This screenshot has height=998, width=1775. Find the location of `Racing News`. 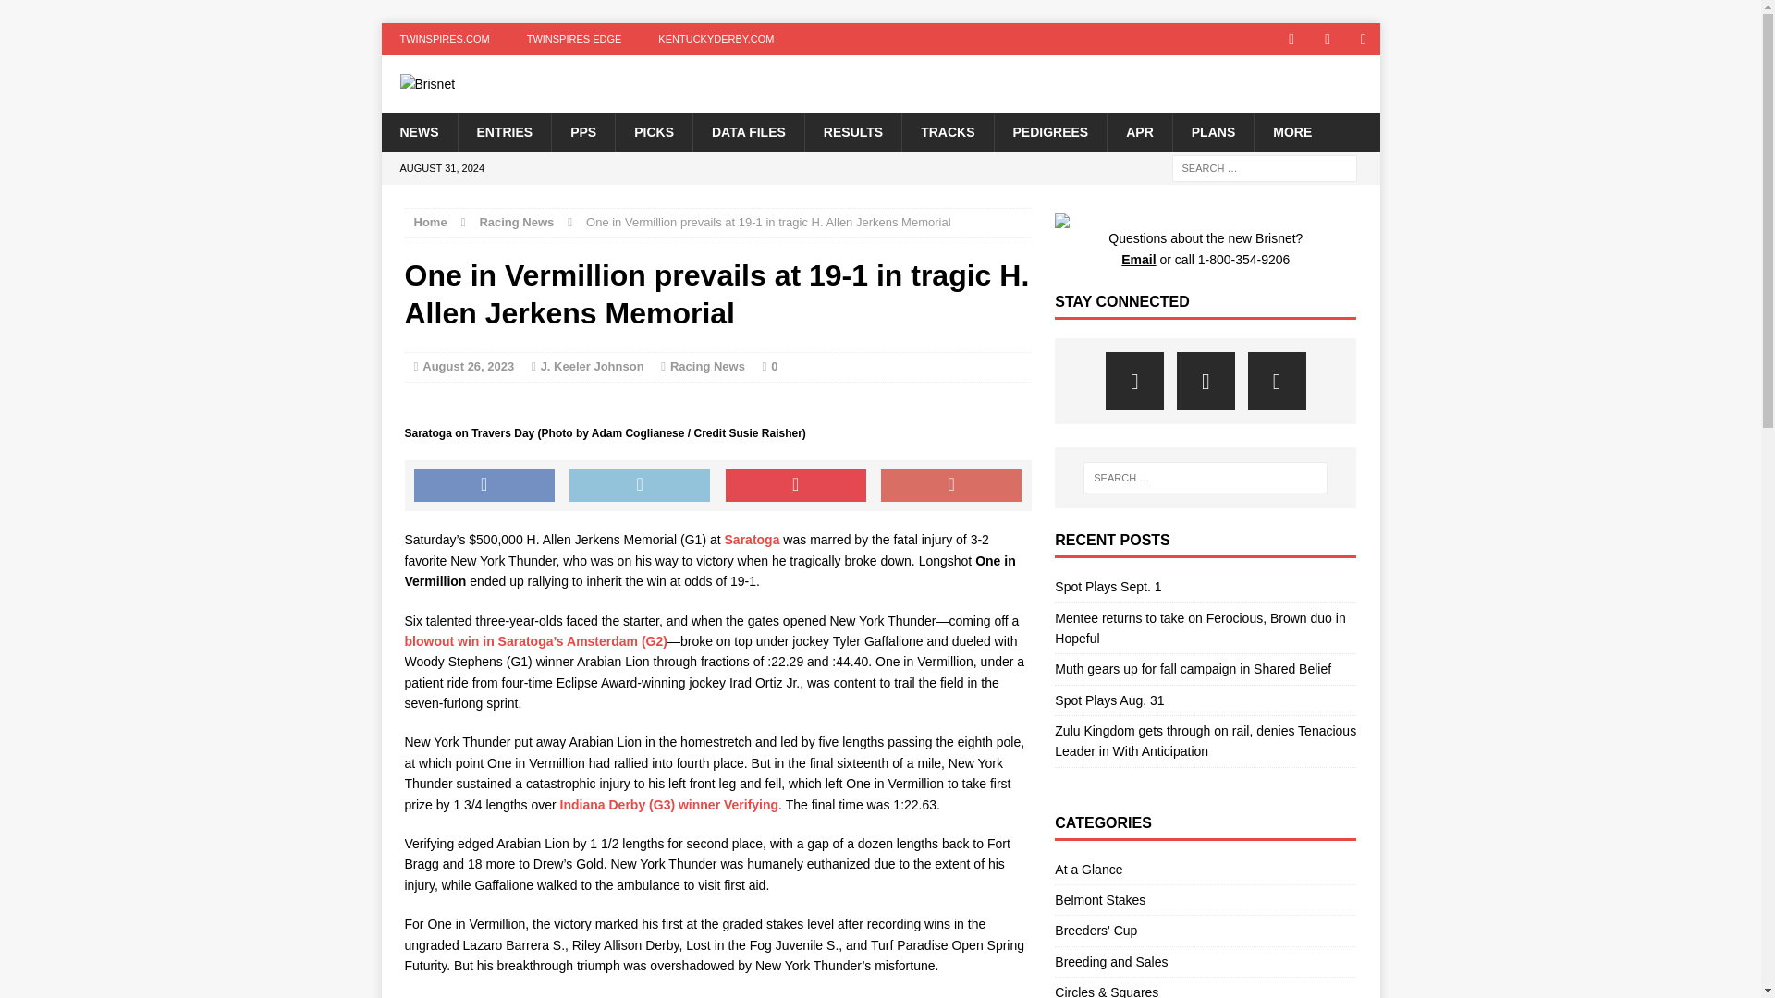

Racing News is located at coordinates (708, 366).